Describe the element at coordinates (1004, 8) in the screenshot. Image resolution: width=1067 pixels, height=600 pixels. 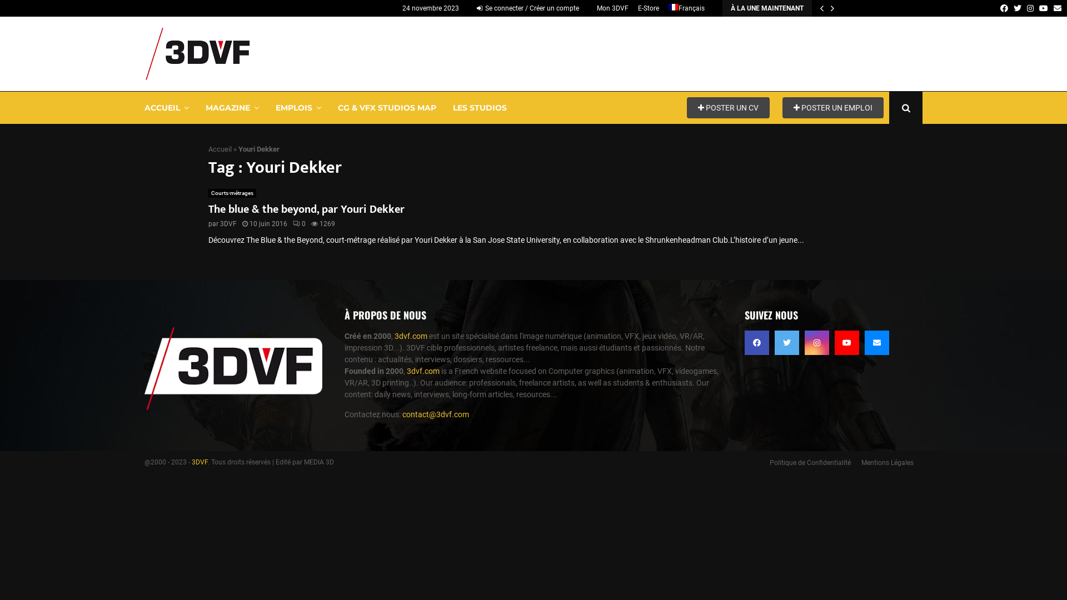
I see `Facebook` at that location.